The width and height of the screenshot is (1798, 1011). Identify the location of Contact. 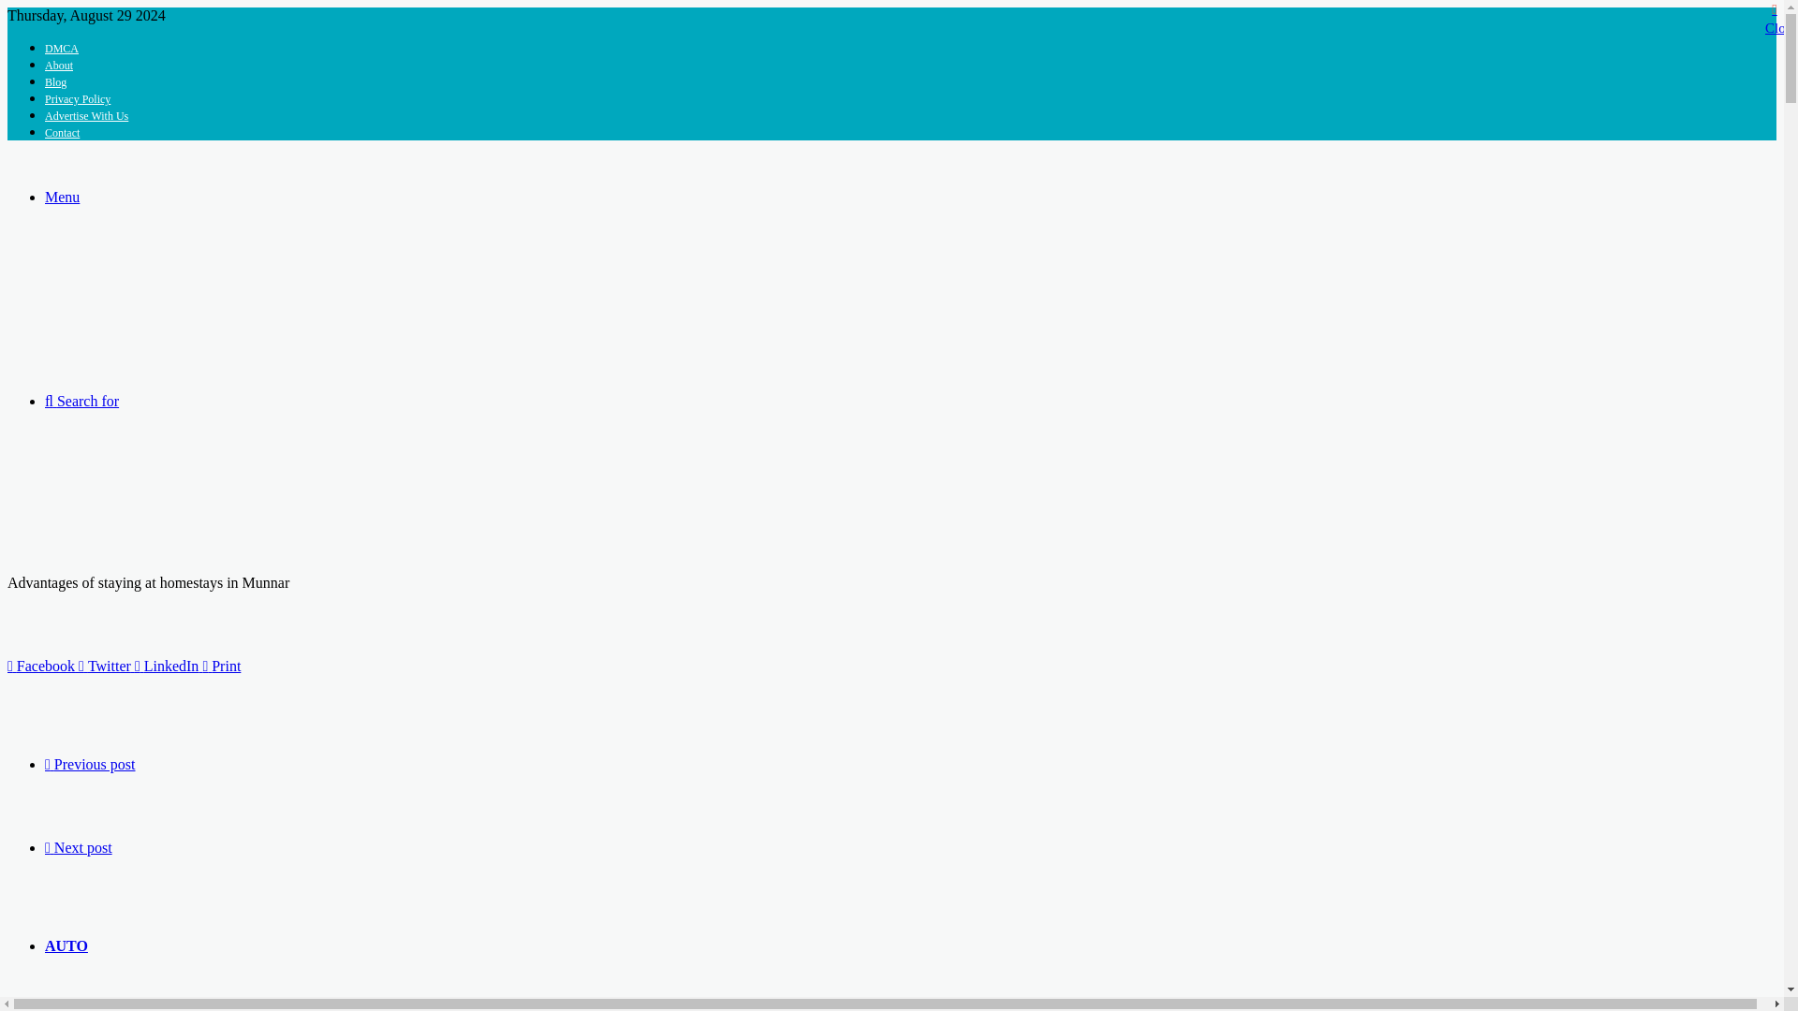
(62, 133).